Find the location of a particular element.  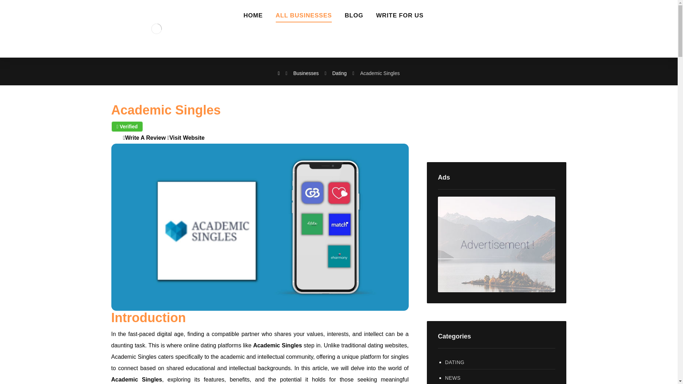

ALL BUSINESSES is located at coordinates (304, 18).